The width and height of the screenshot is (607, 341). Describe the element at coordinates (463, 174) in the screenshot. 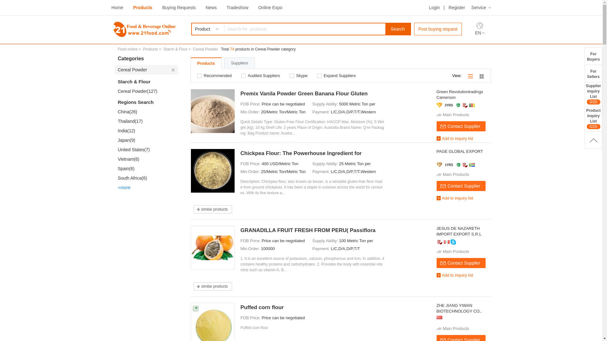

I see `Main Products` at that location.